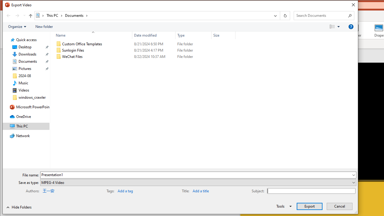 Image resolution: width=384 pixels, height=216 pixels. I want to click on This PC, so click(55, 15).